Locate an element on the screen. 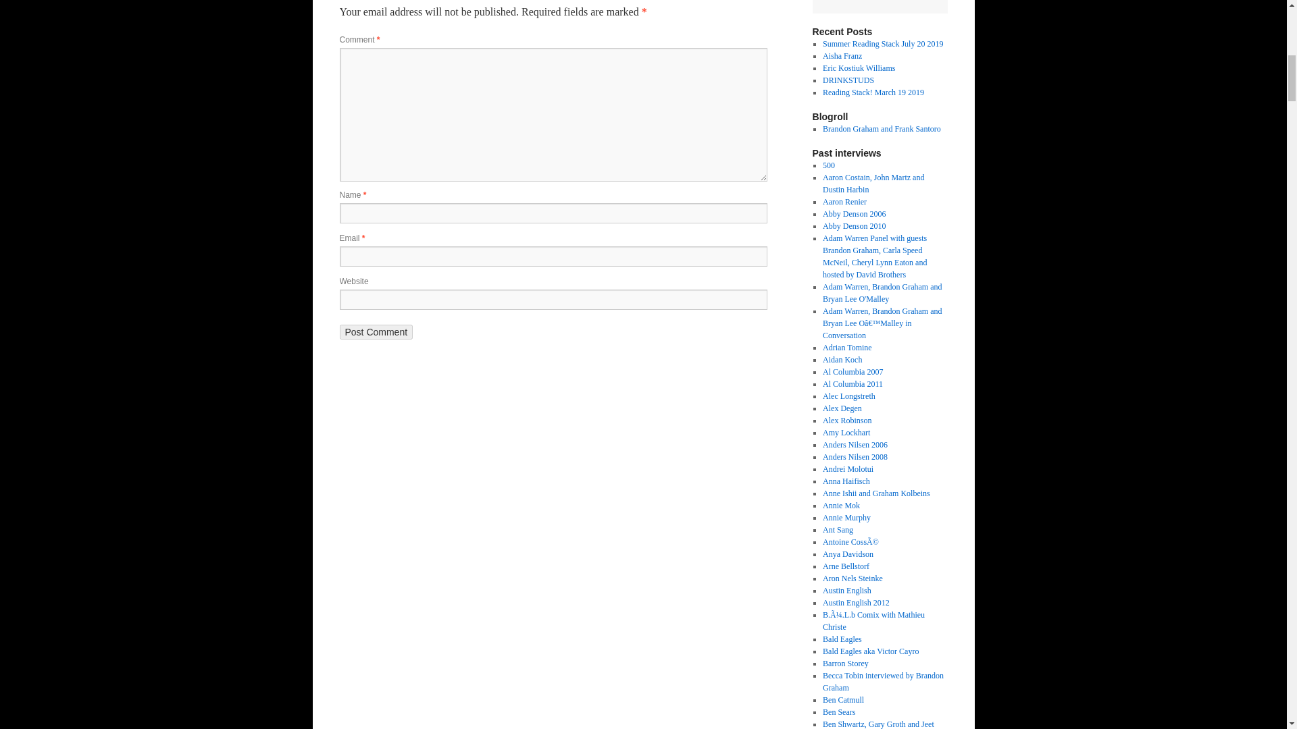  Aaron Costain, John Martz and Dustin Harbin is located at coordinates (873, 184).